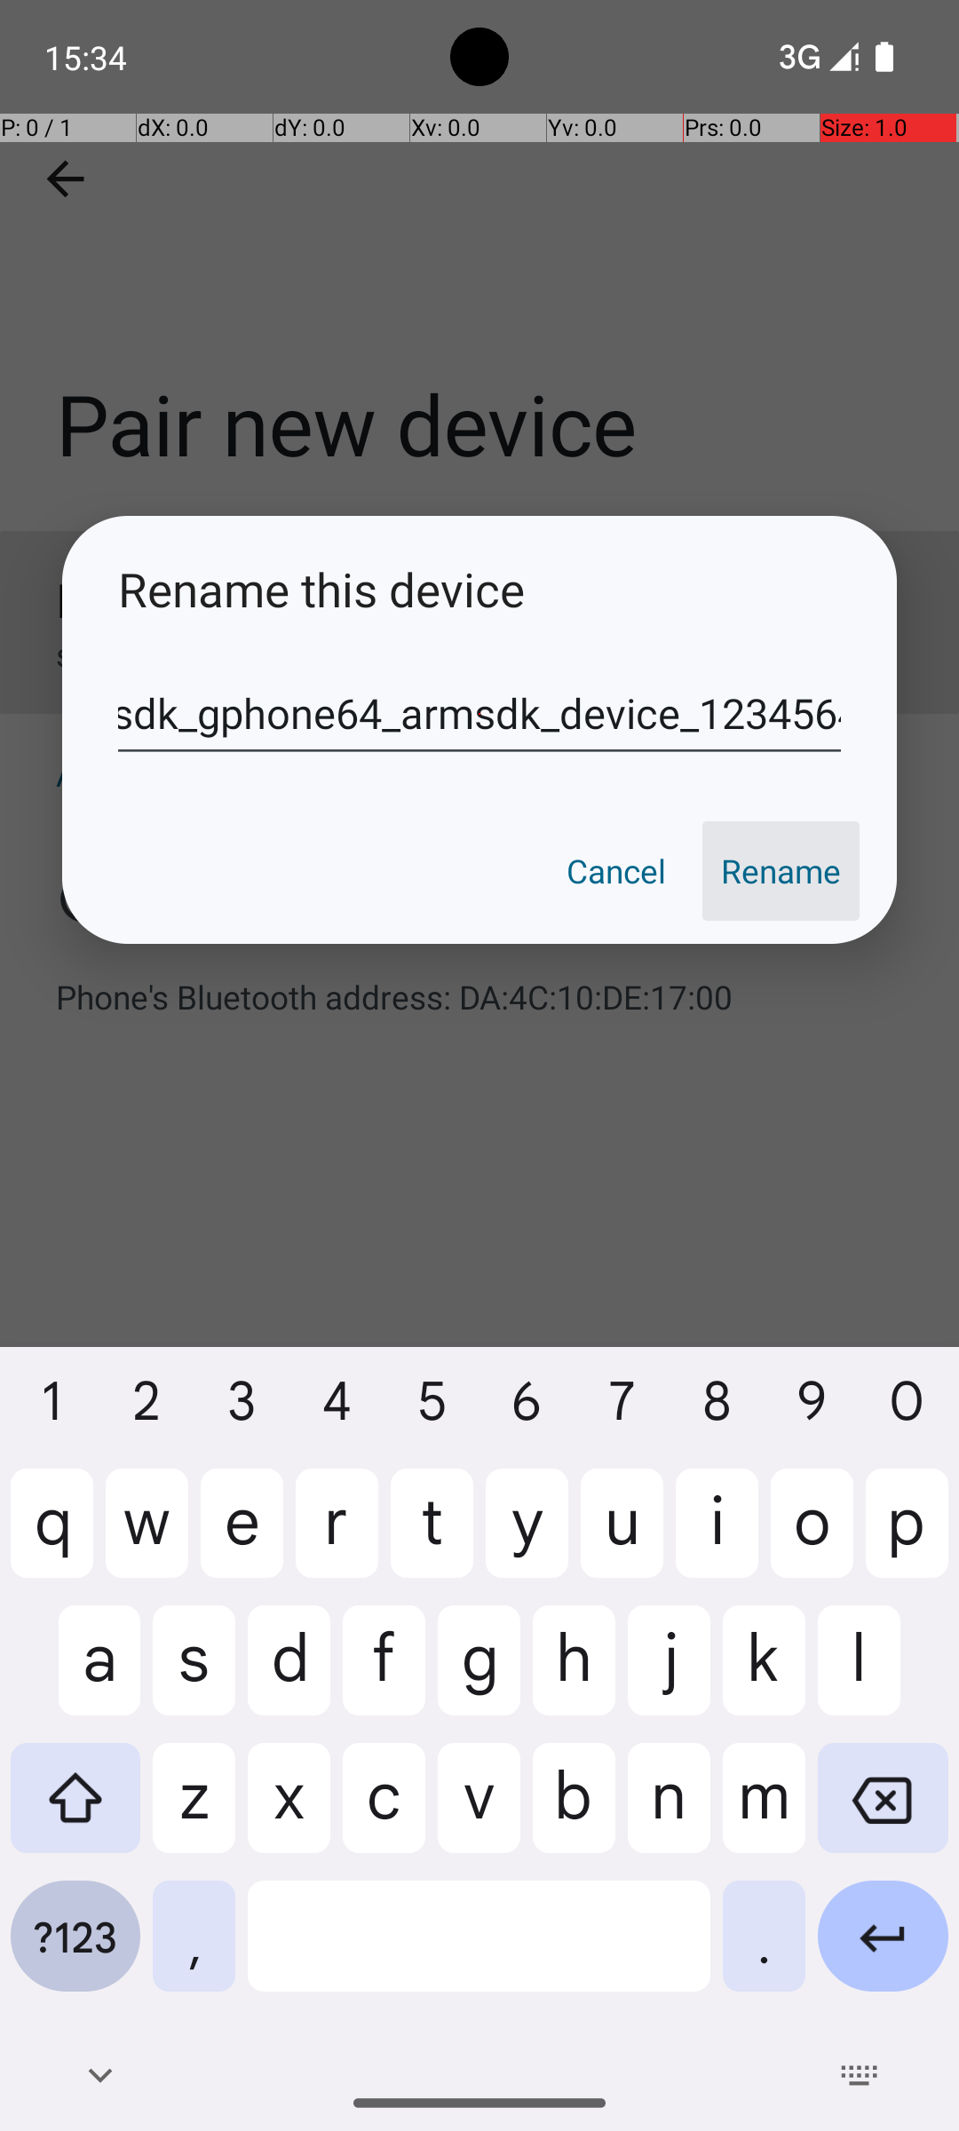 The width and height of the screenshot is (959, 2131). What do you see at coordinates (479, 590) in the screenshot?
I see `Rename this device` at bounding box center [479, 590].